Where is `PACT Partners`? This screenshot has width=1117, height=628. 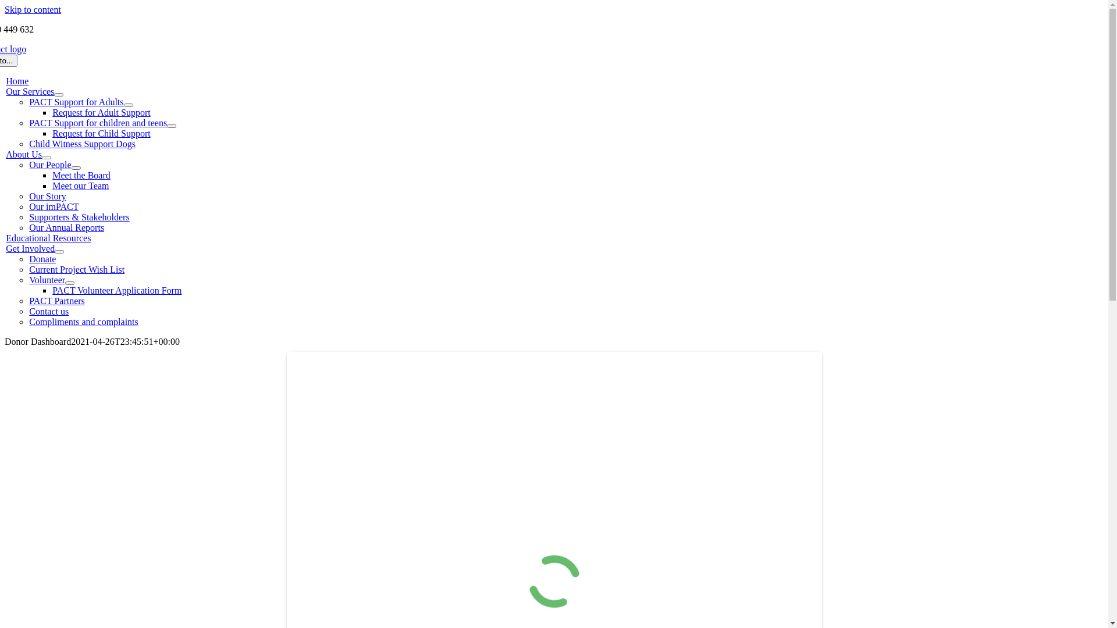
PACT Partners is located at coordinates (57, 301).